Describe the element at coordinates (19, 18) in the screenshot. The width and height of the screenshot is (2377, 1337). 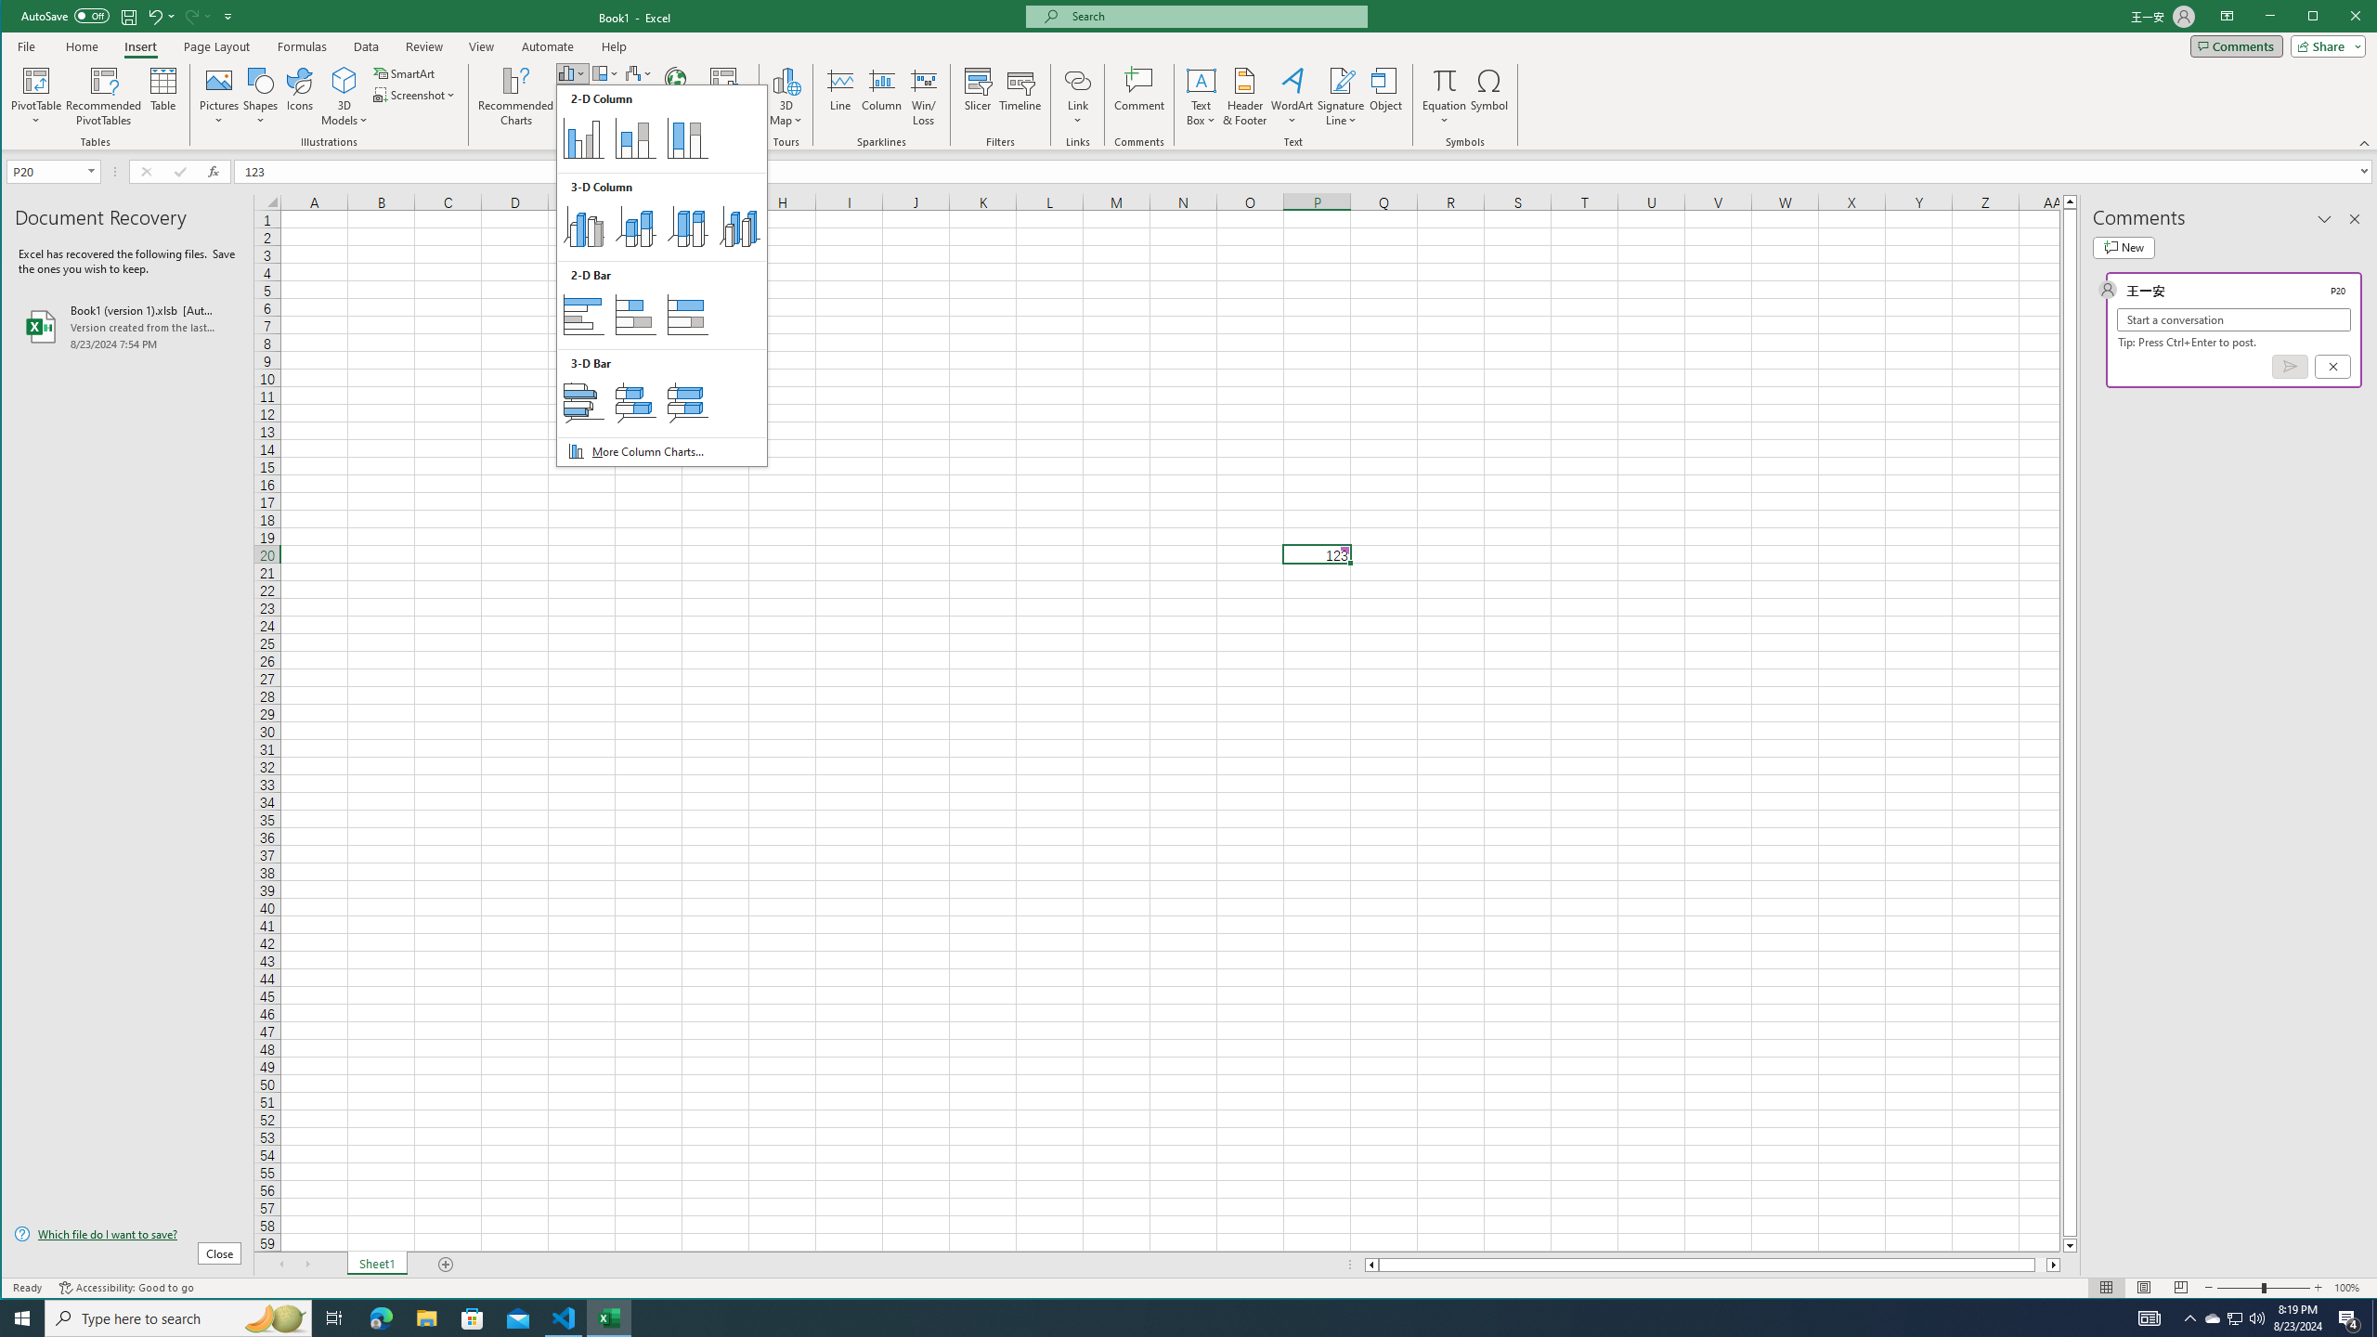
I see `System` at that location.